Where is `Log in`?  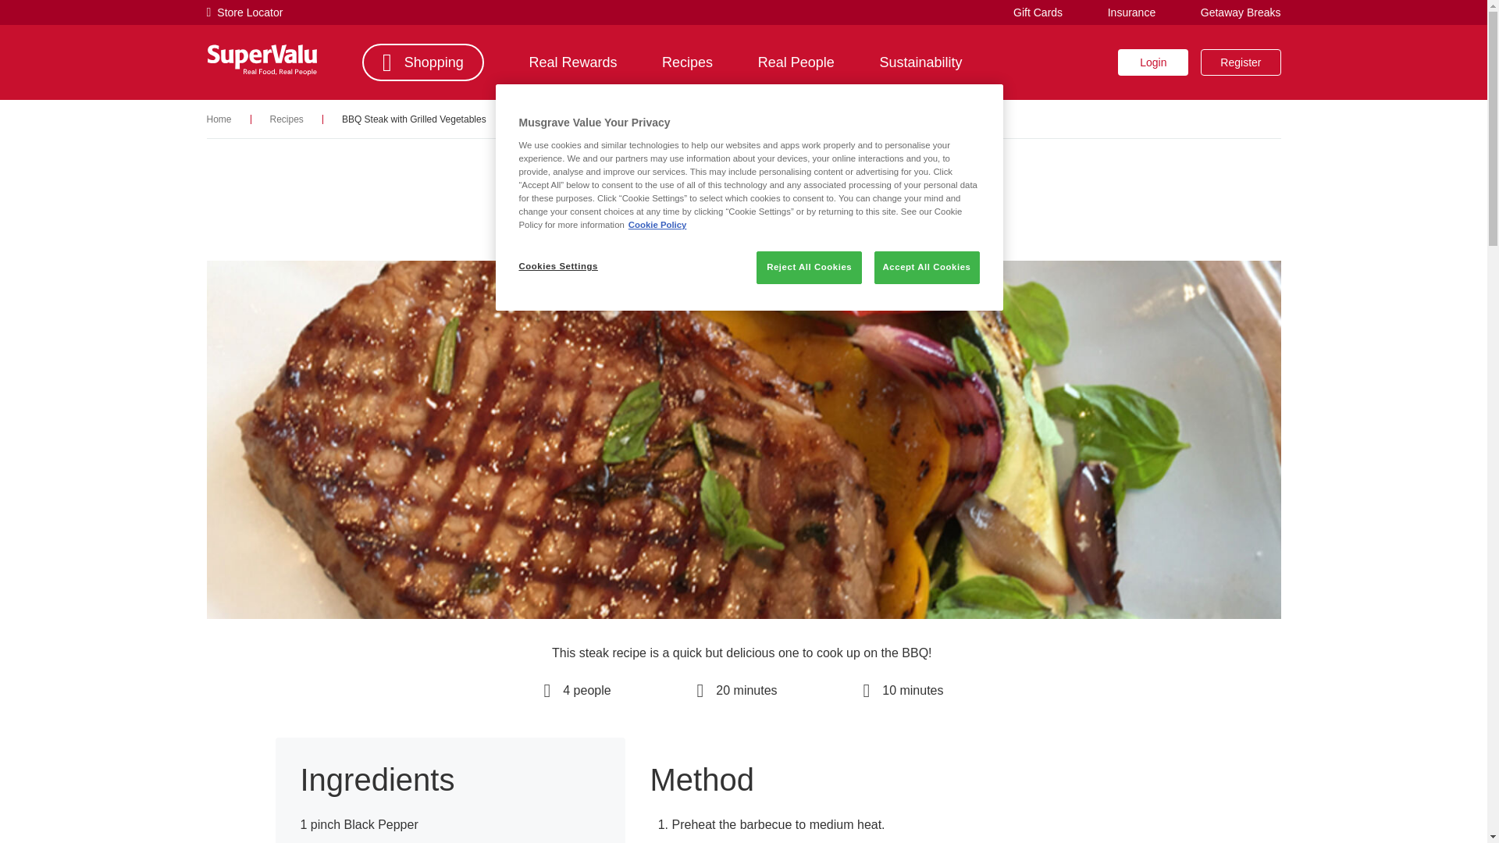
Log in is located at coordinates (1153, 62).